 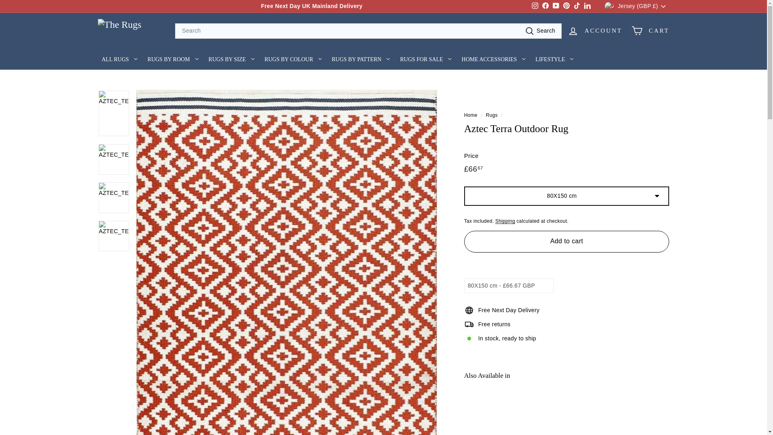 What do you see at coordinates (545, 6) in the screenshot?
I see `Facebook` at bounding box center [545, 6].